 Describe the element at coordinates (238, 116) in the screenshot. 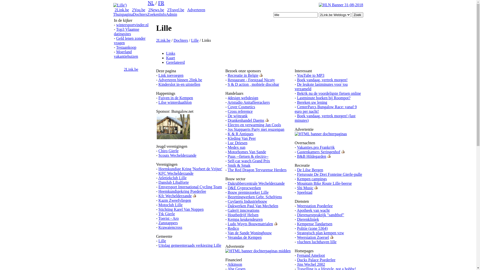

I see `De wijnrank` at that location.